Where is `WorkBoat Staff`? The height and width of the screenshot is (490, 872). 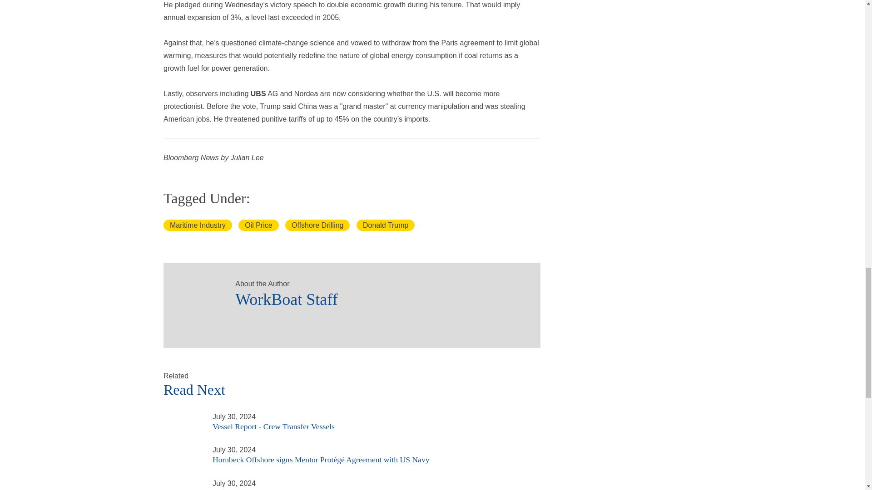 WorkBoat Staff is located at coordinates (378, 297).